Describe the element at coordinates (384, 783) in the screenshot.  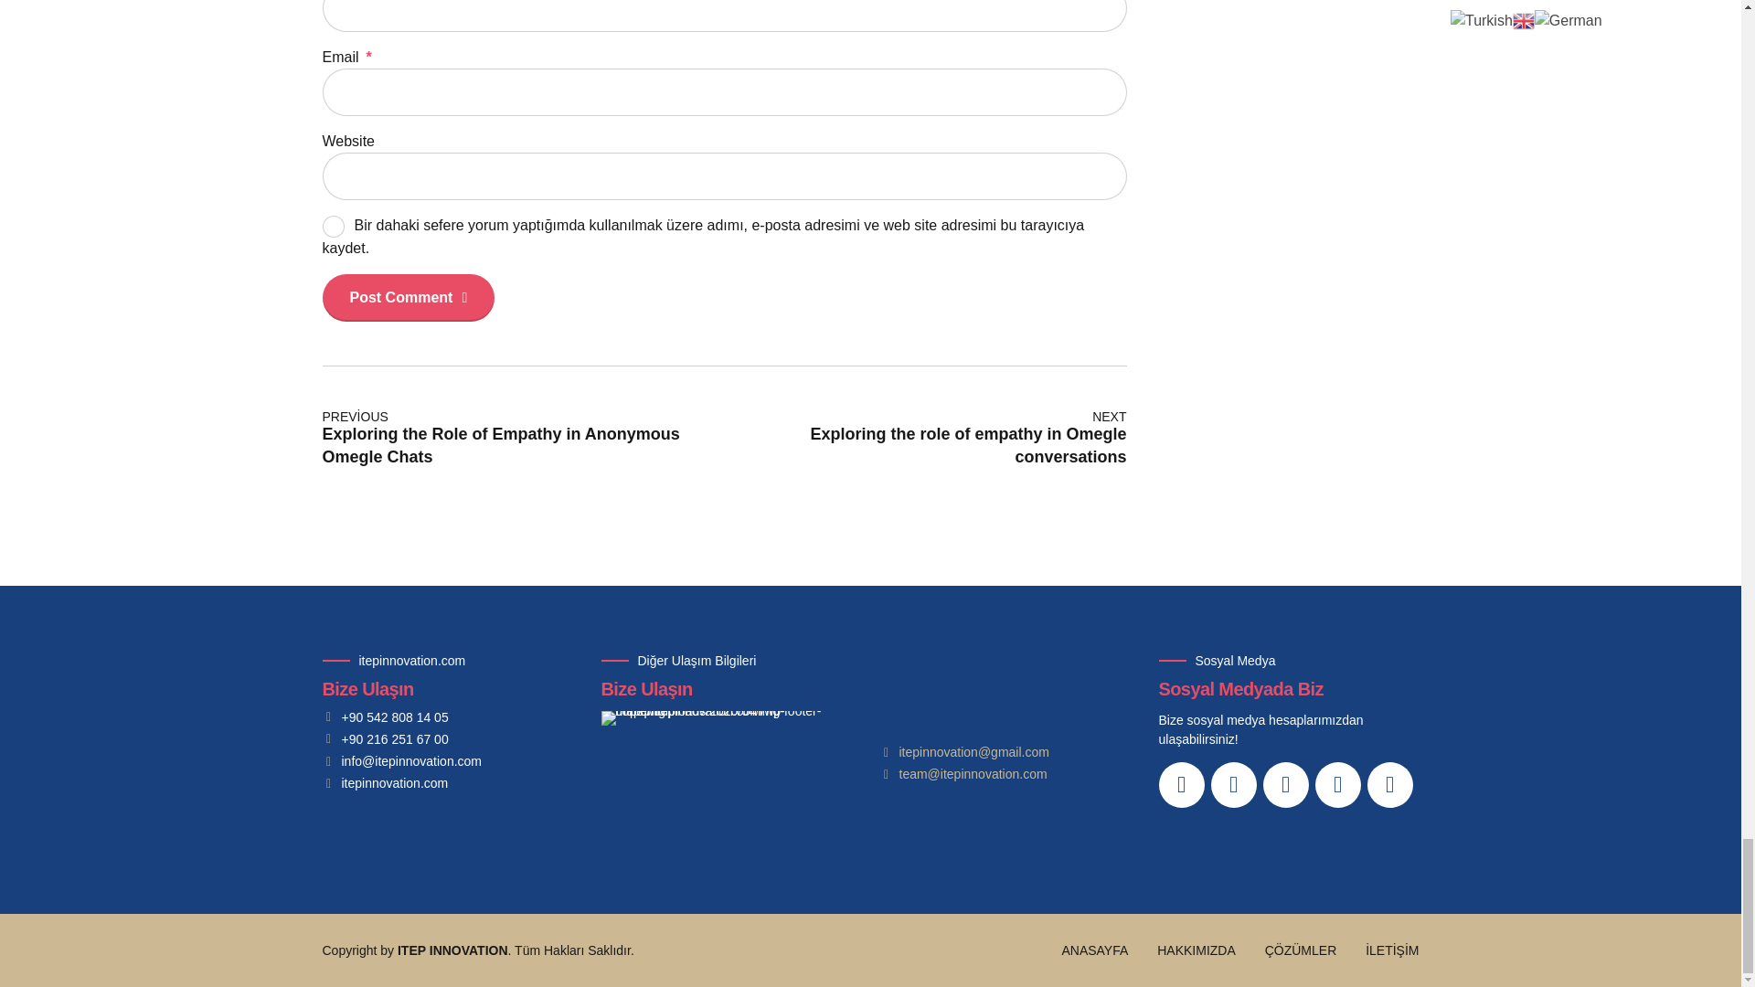
I see `itepinnovation.com` at that location.